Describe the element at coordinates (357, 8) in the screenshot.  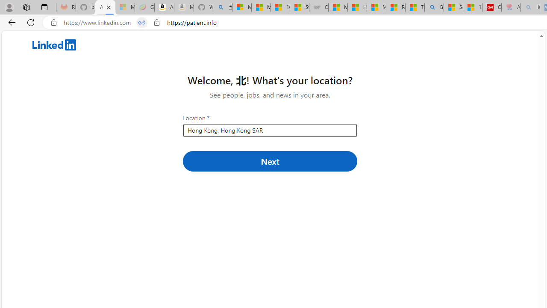
I see `How I Got Rid of Microsoft Edge's Unnecessary Features` at that location.